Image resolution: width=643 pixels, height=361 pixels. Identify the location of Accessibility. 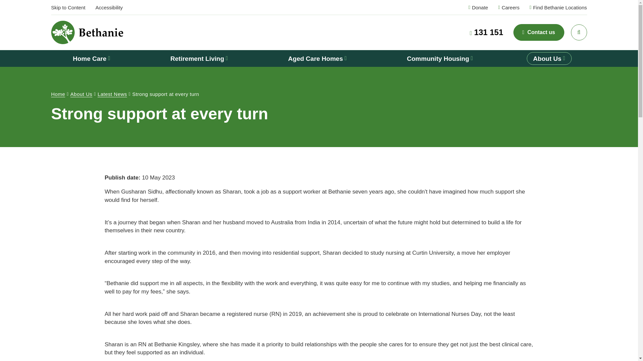
(109, 7).